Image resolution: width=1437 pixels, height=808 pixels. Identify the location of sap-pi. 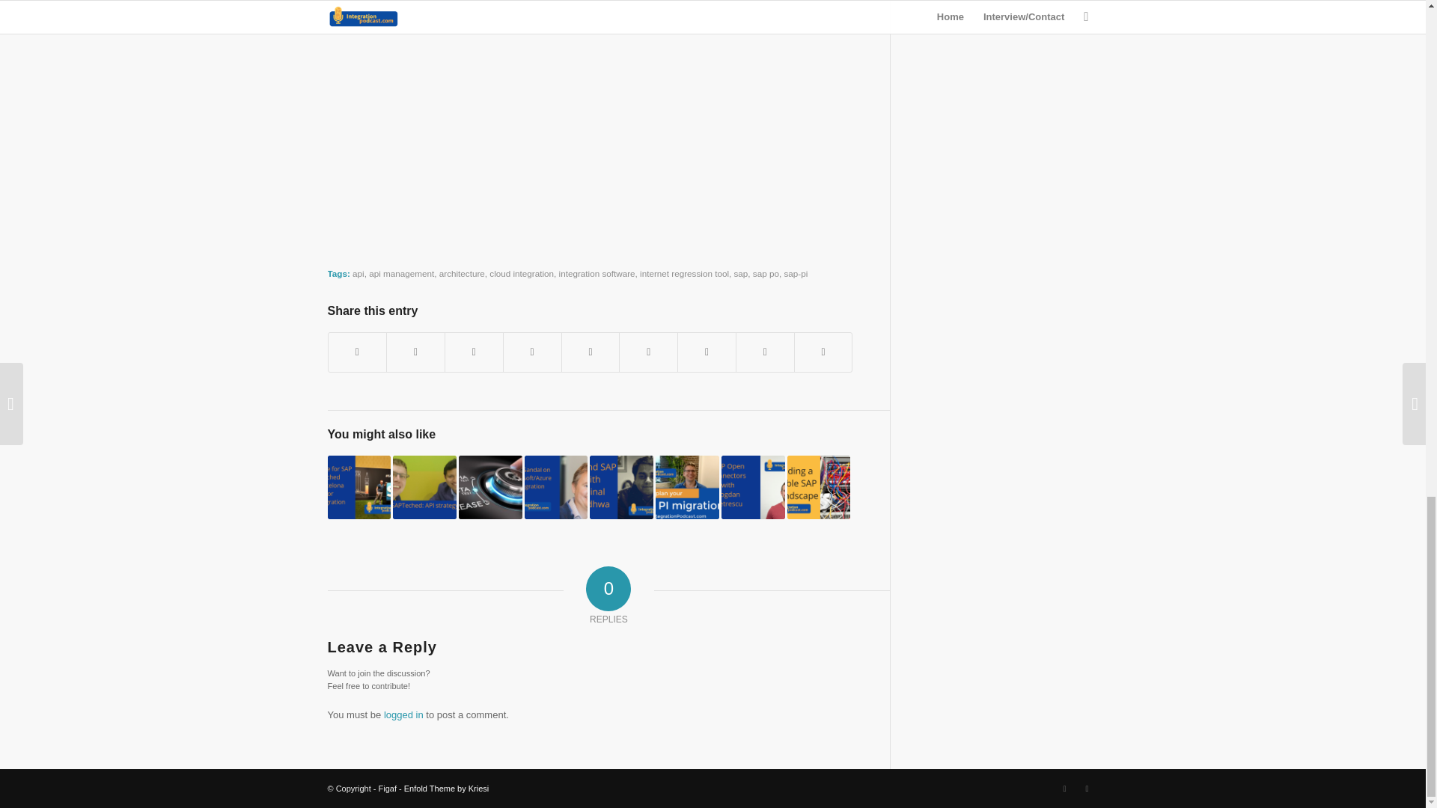
(795, 272).